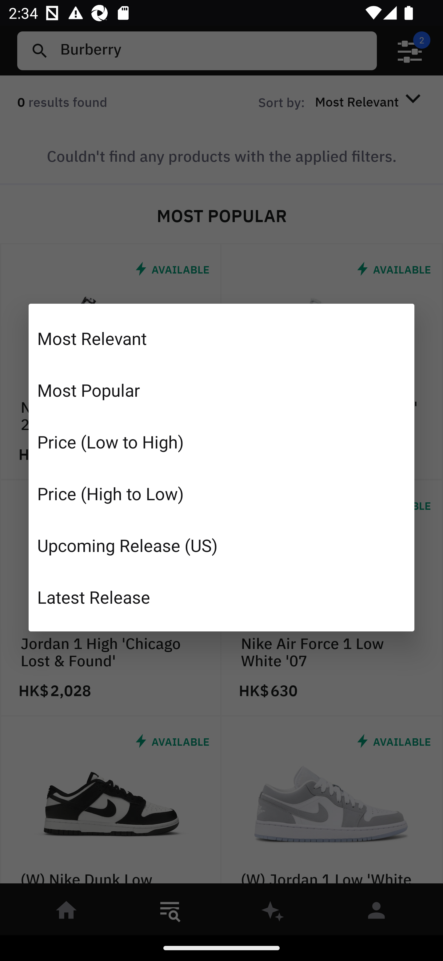  What do you see at coordinates (221, 493) in the screenshot?
I see `Price (High to Low)` at bounding box center [221, 493].